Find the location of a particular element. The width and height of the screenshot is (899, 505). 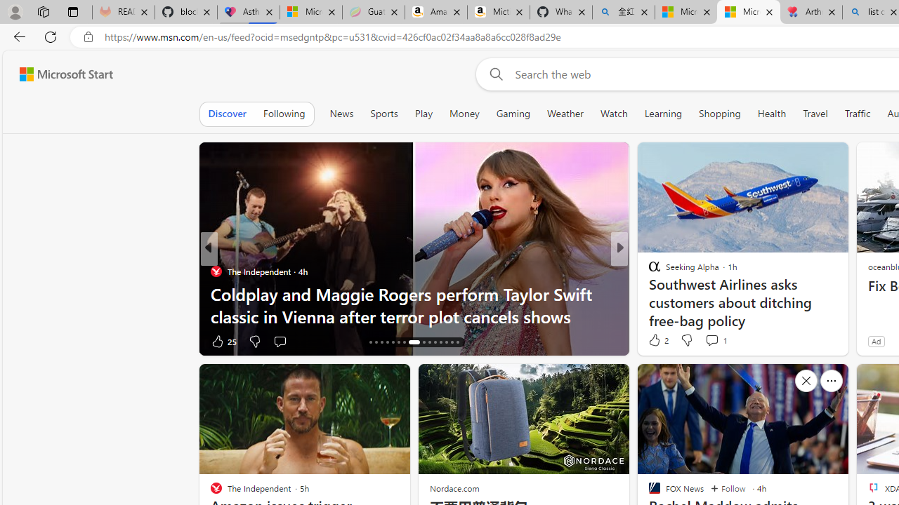

Dislike is located at coordinates (685, 339).